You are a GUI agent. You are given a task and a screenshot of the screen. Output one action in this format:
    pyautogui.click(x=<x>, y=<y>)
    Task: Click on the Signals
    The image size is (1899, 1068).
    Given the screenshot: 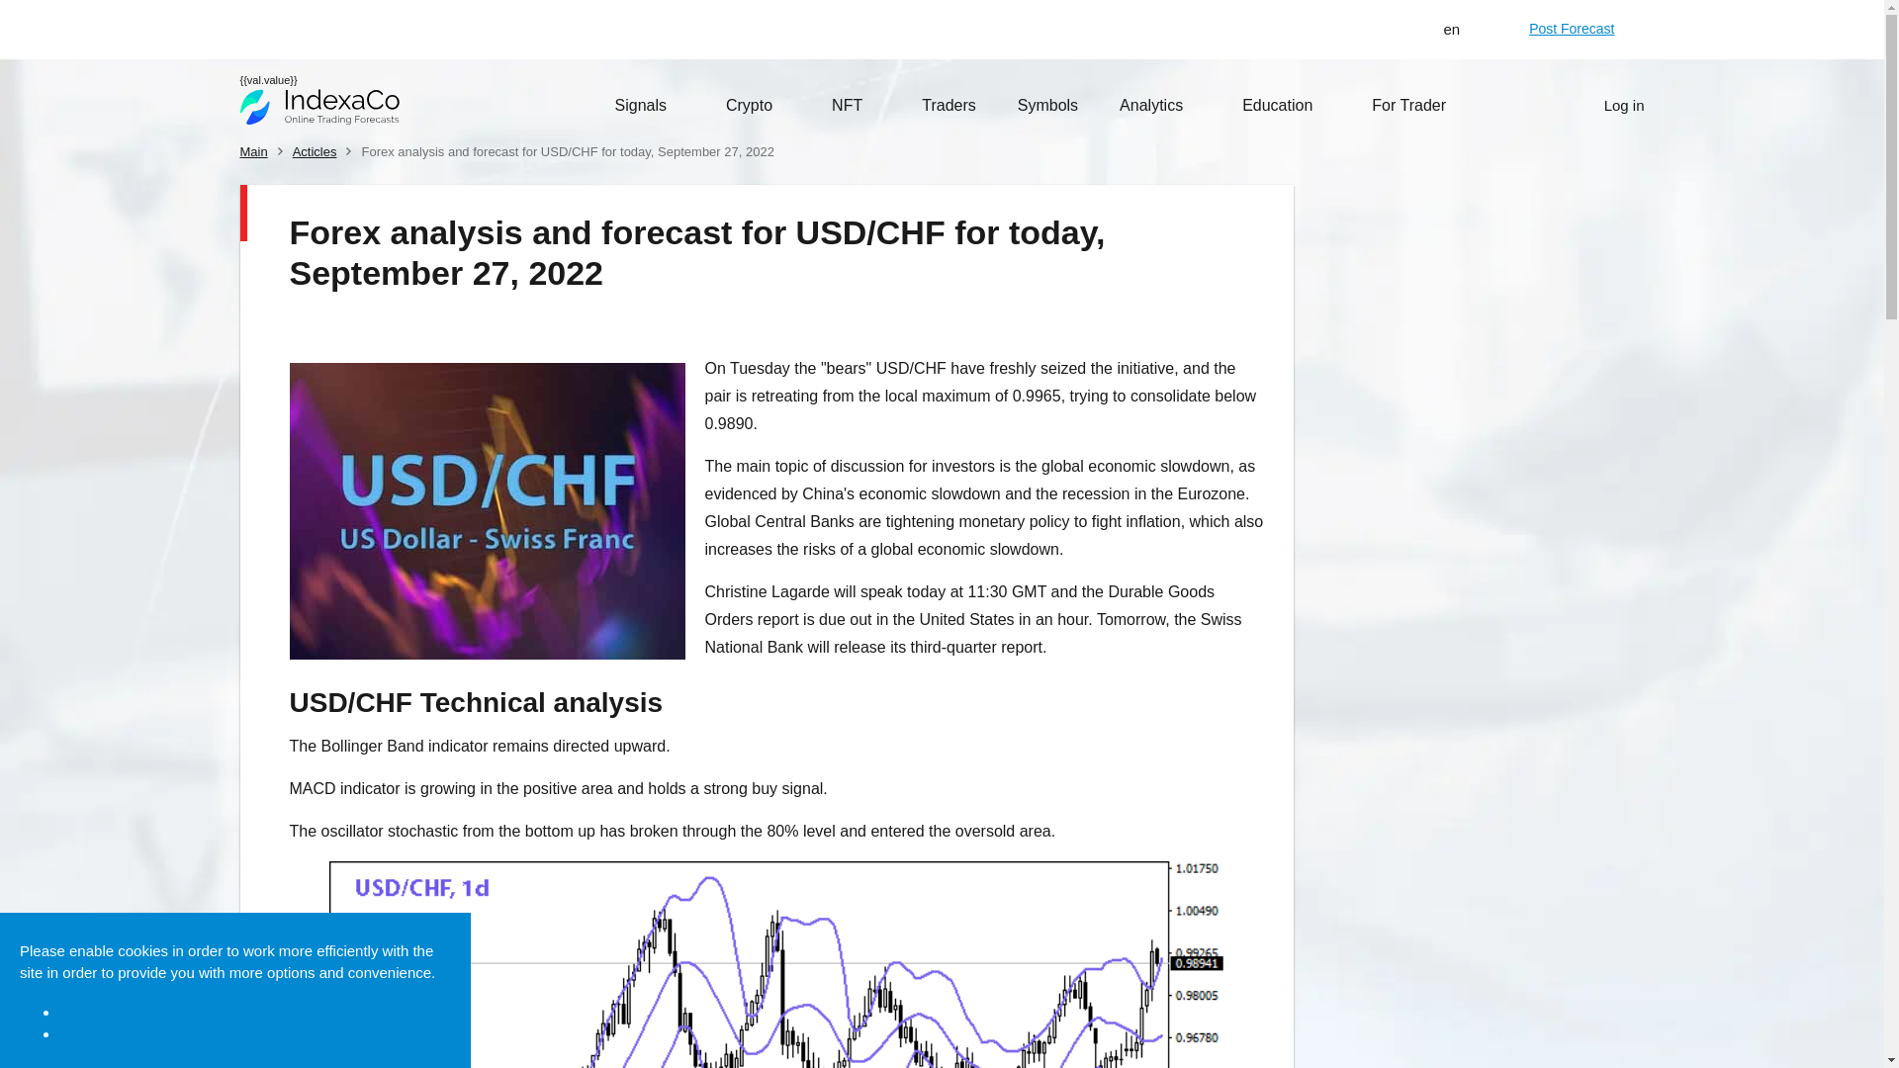 What is the action you would take?
    pyautogui.click(x=649, y=105)
    